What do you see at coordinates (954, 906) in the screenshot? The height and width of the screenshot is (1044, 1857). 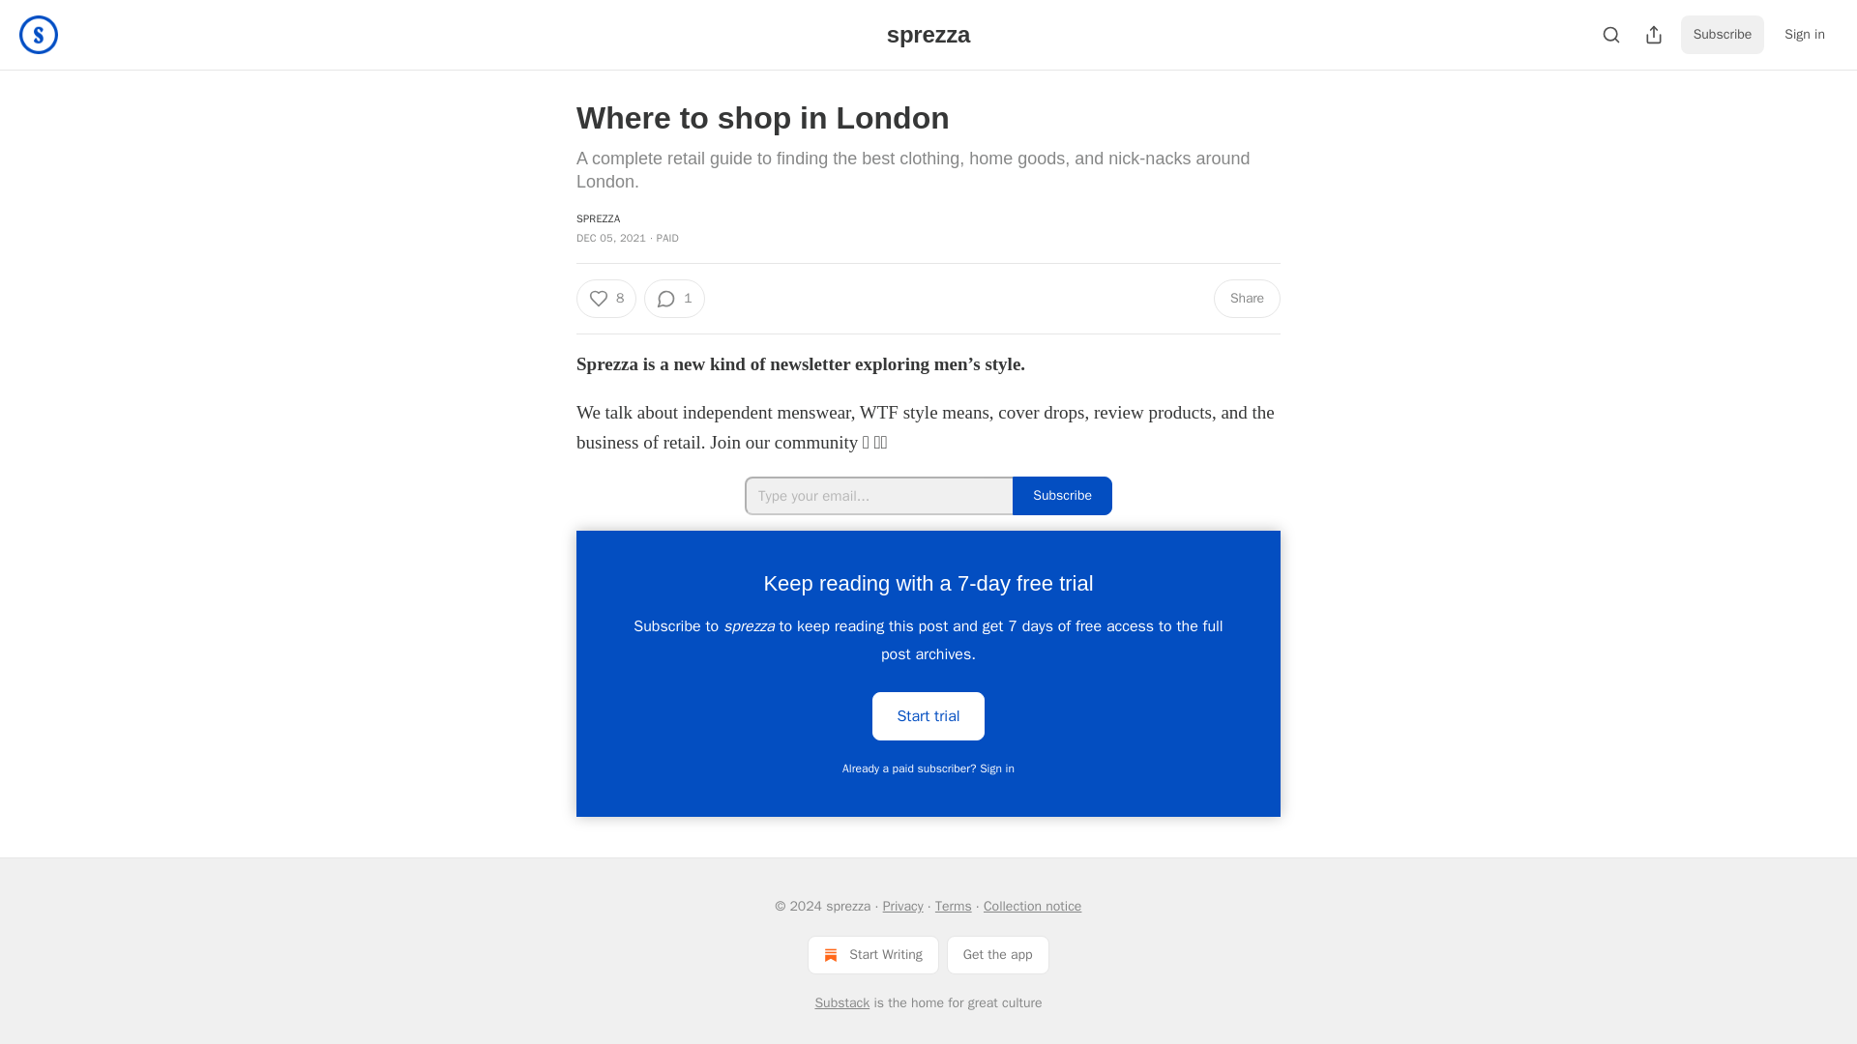 I see `Terms` at bounding box center [954, 906].